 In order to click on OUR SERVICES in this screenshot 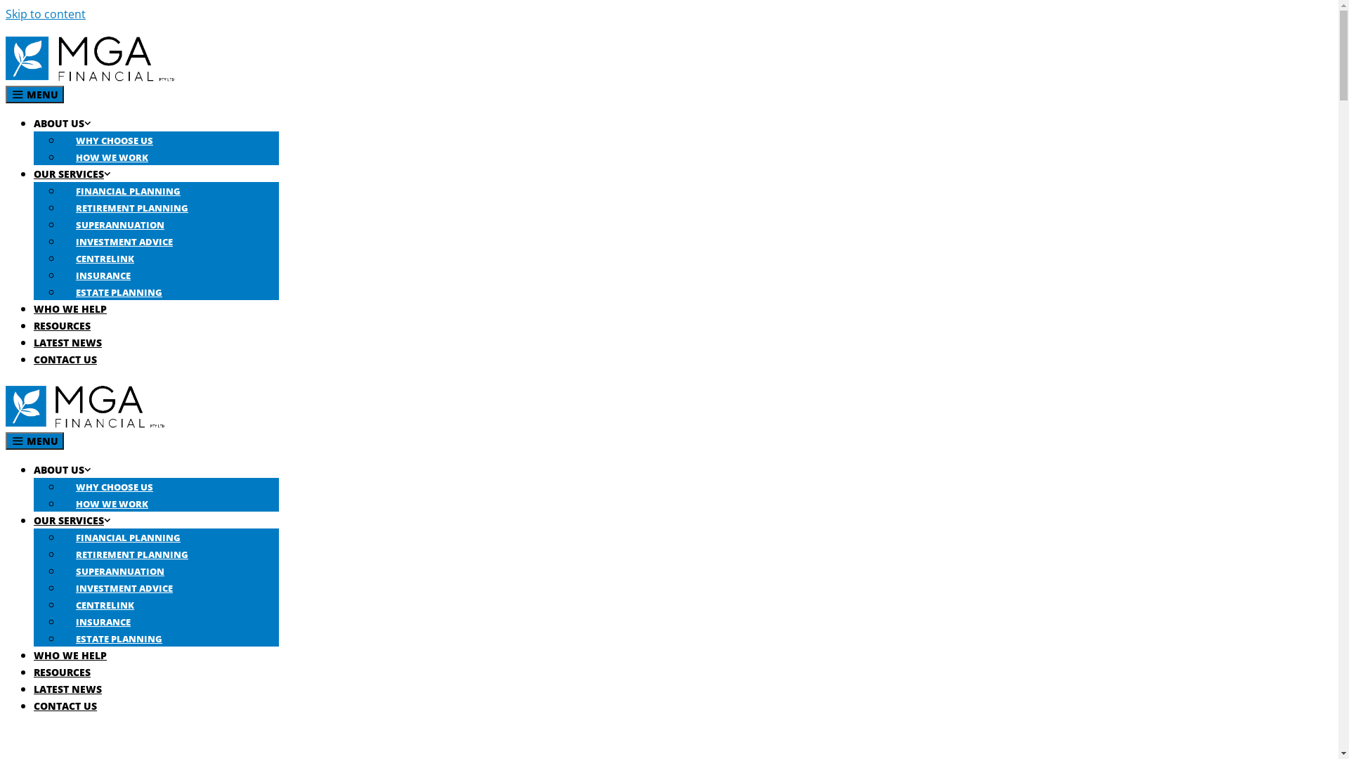, I will do `click(73, 174)`.